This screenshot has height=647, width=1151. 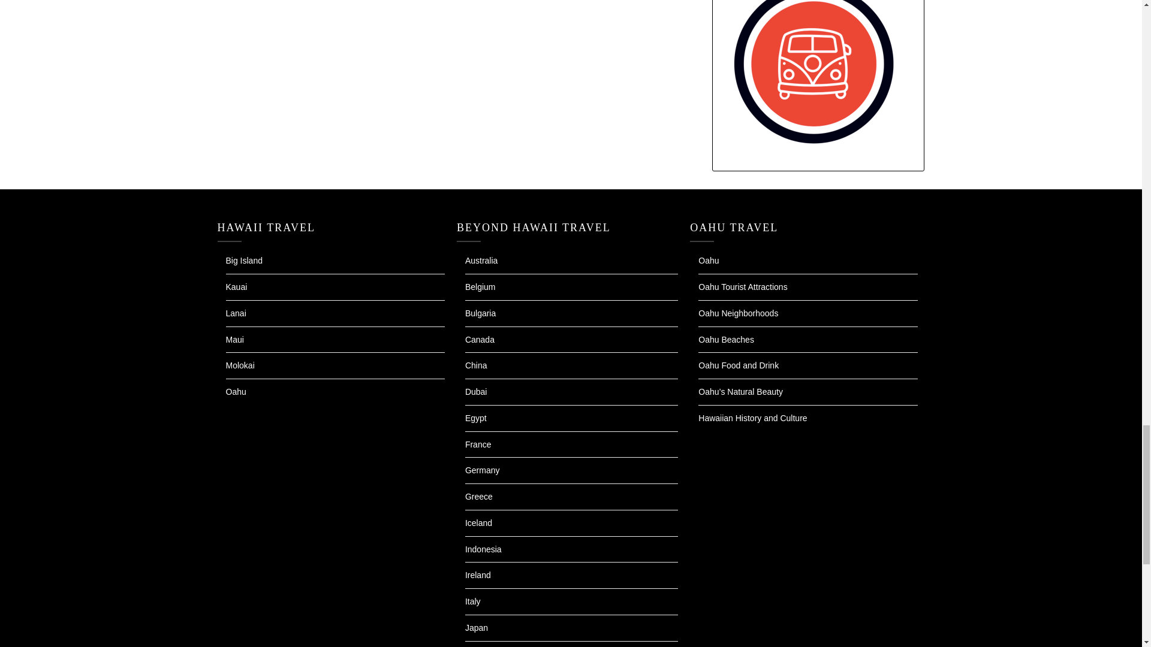 What do you see at coordinates (236, 286) in the screenshot?
I see `Kauai` at bounding box center [236, 286].